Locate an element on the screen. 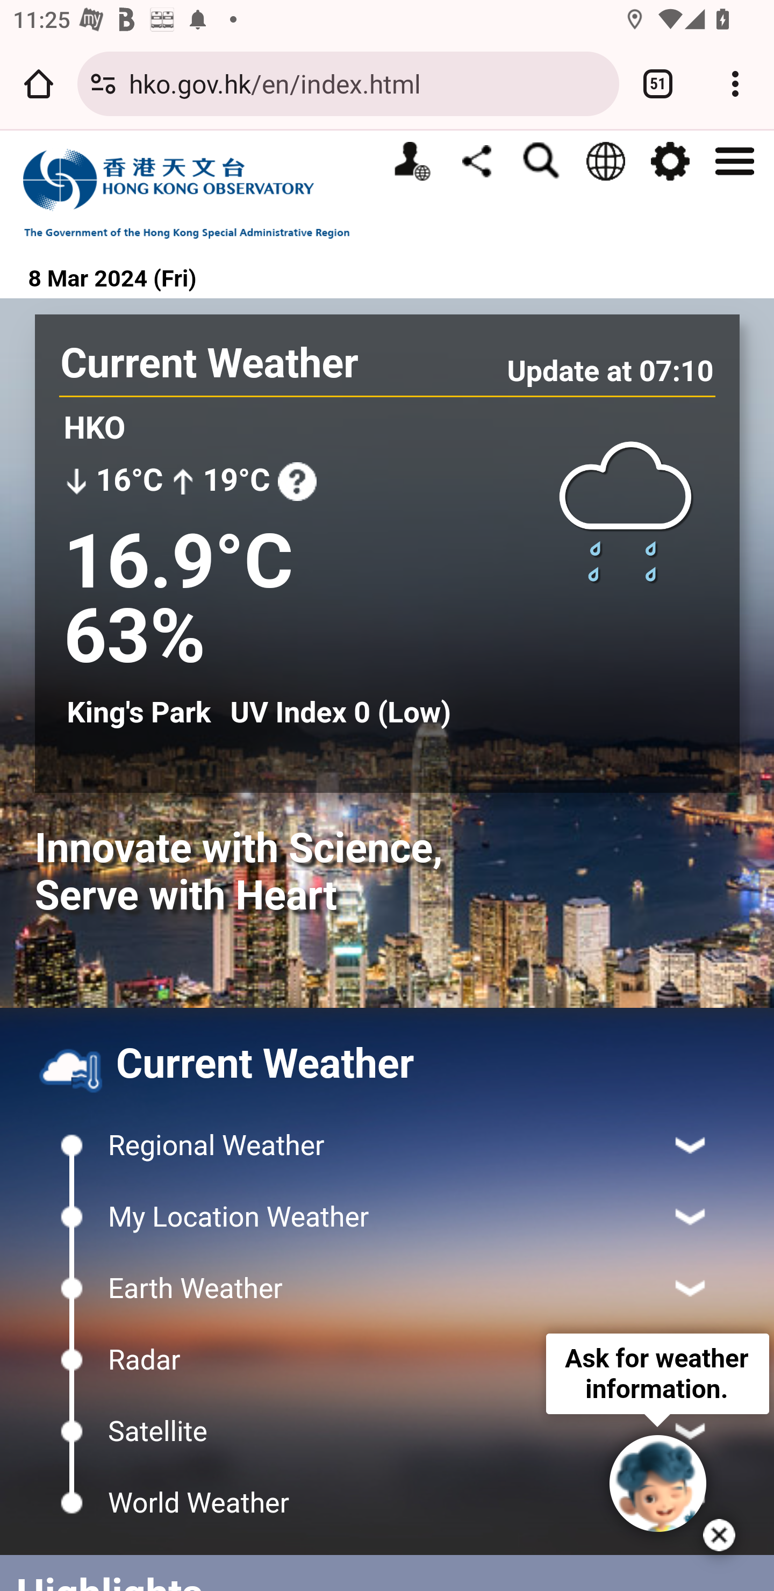 The width and height of the screenshot is (774, 1591). Help is located at coordinates (297, 481).